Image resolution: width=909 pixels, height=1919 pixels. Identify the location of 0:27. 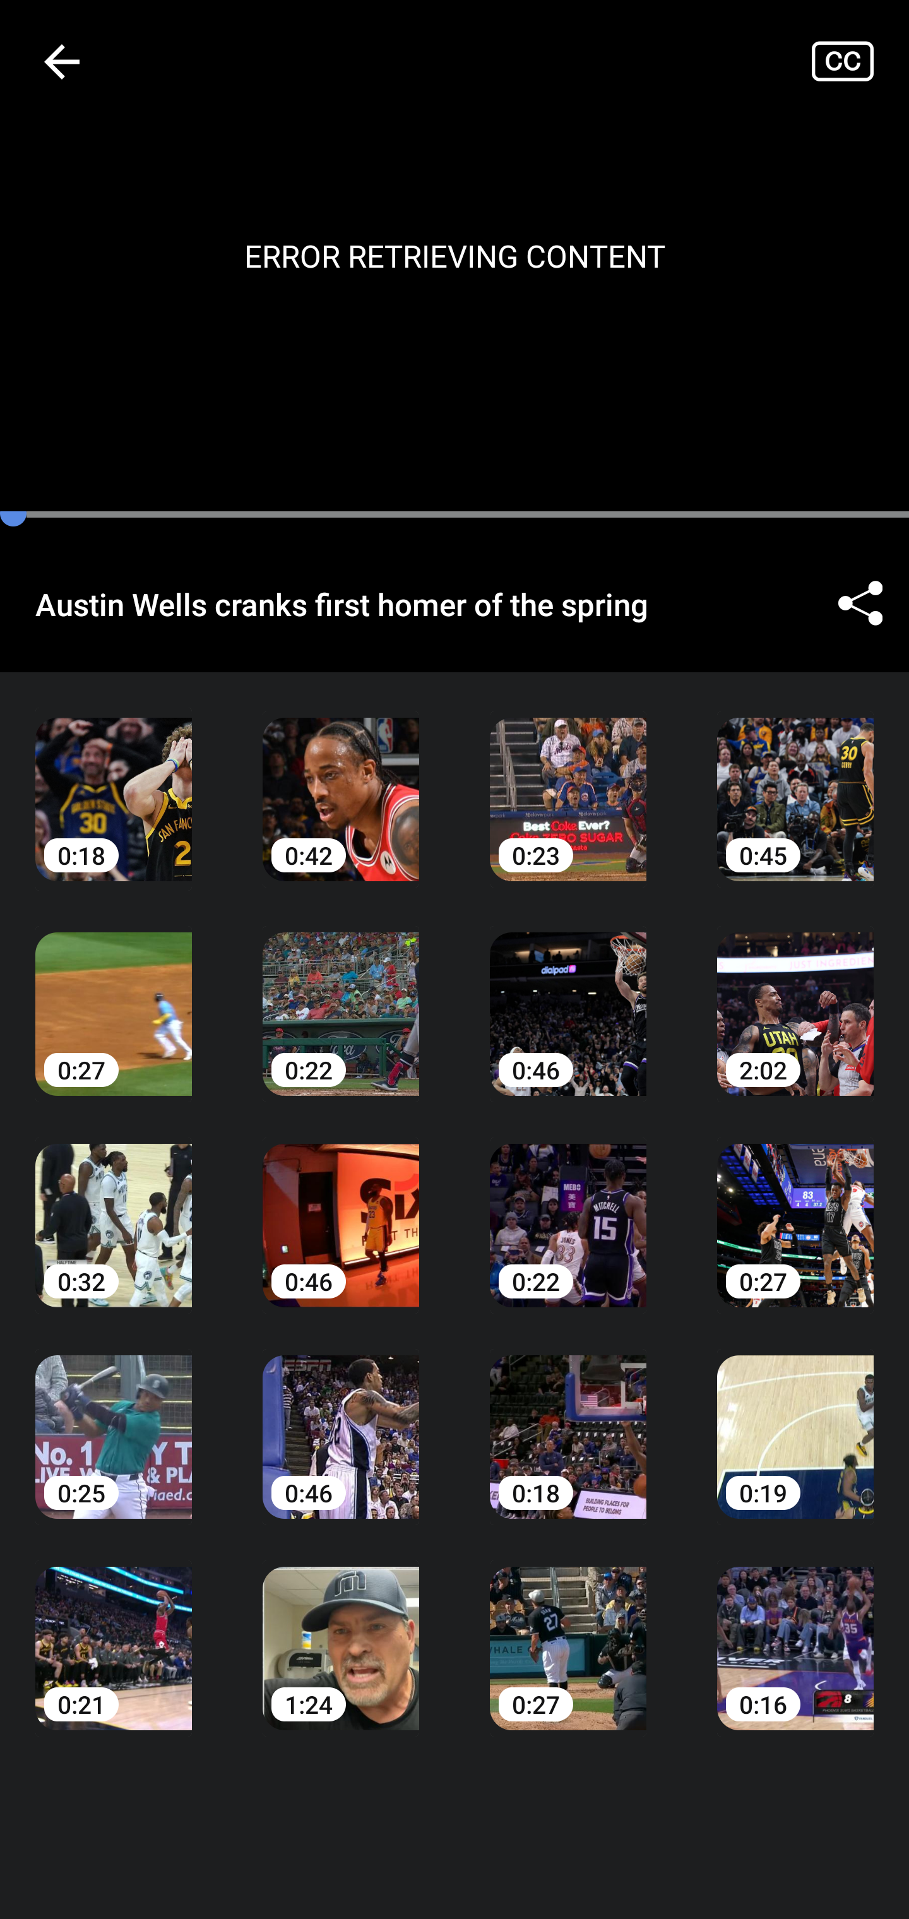
(795, 1208).